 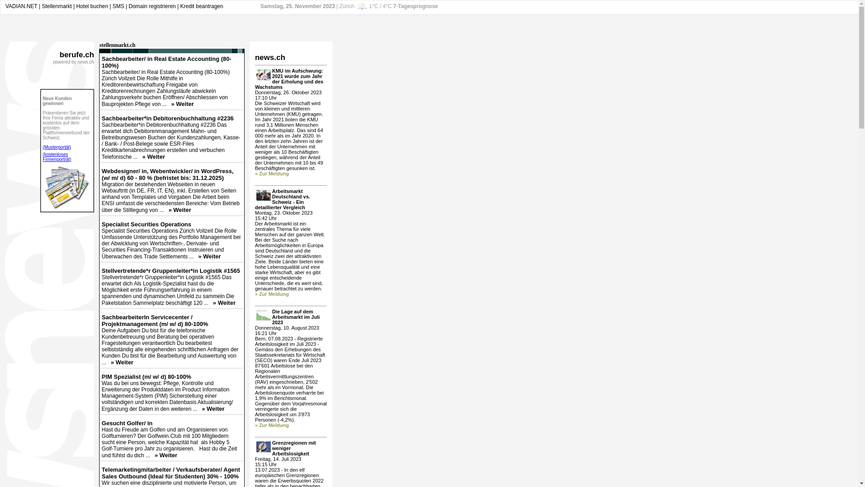 I want to click on VADIAN.NET, so click(x=22, y=6).